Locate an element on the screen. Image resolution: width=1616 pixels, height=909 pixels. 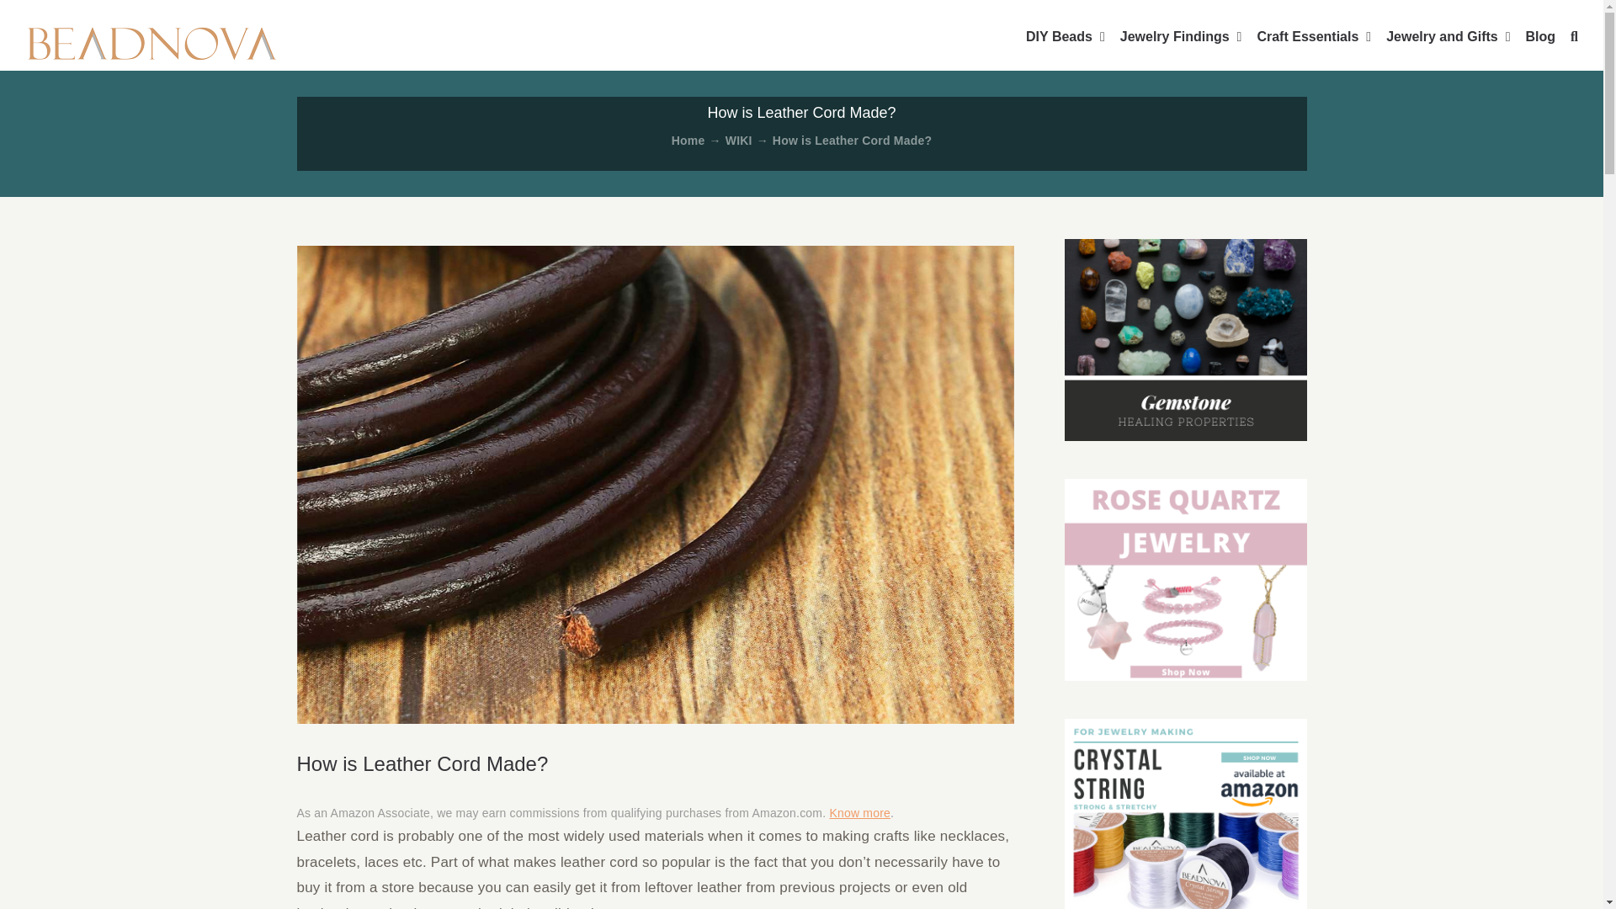
DIY Beads is located at coordinates (1066, 35).